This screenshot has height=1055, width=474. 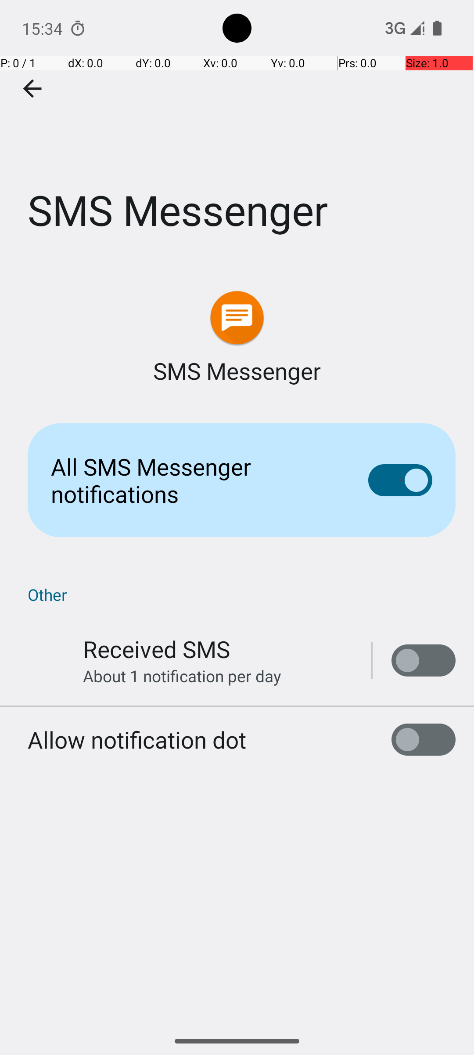 I want to click on All SMS Messenger notifications, so click(x=196, y=480).